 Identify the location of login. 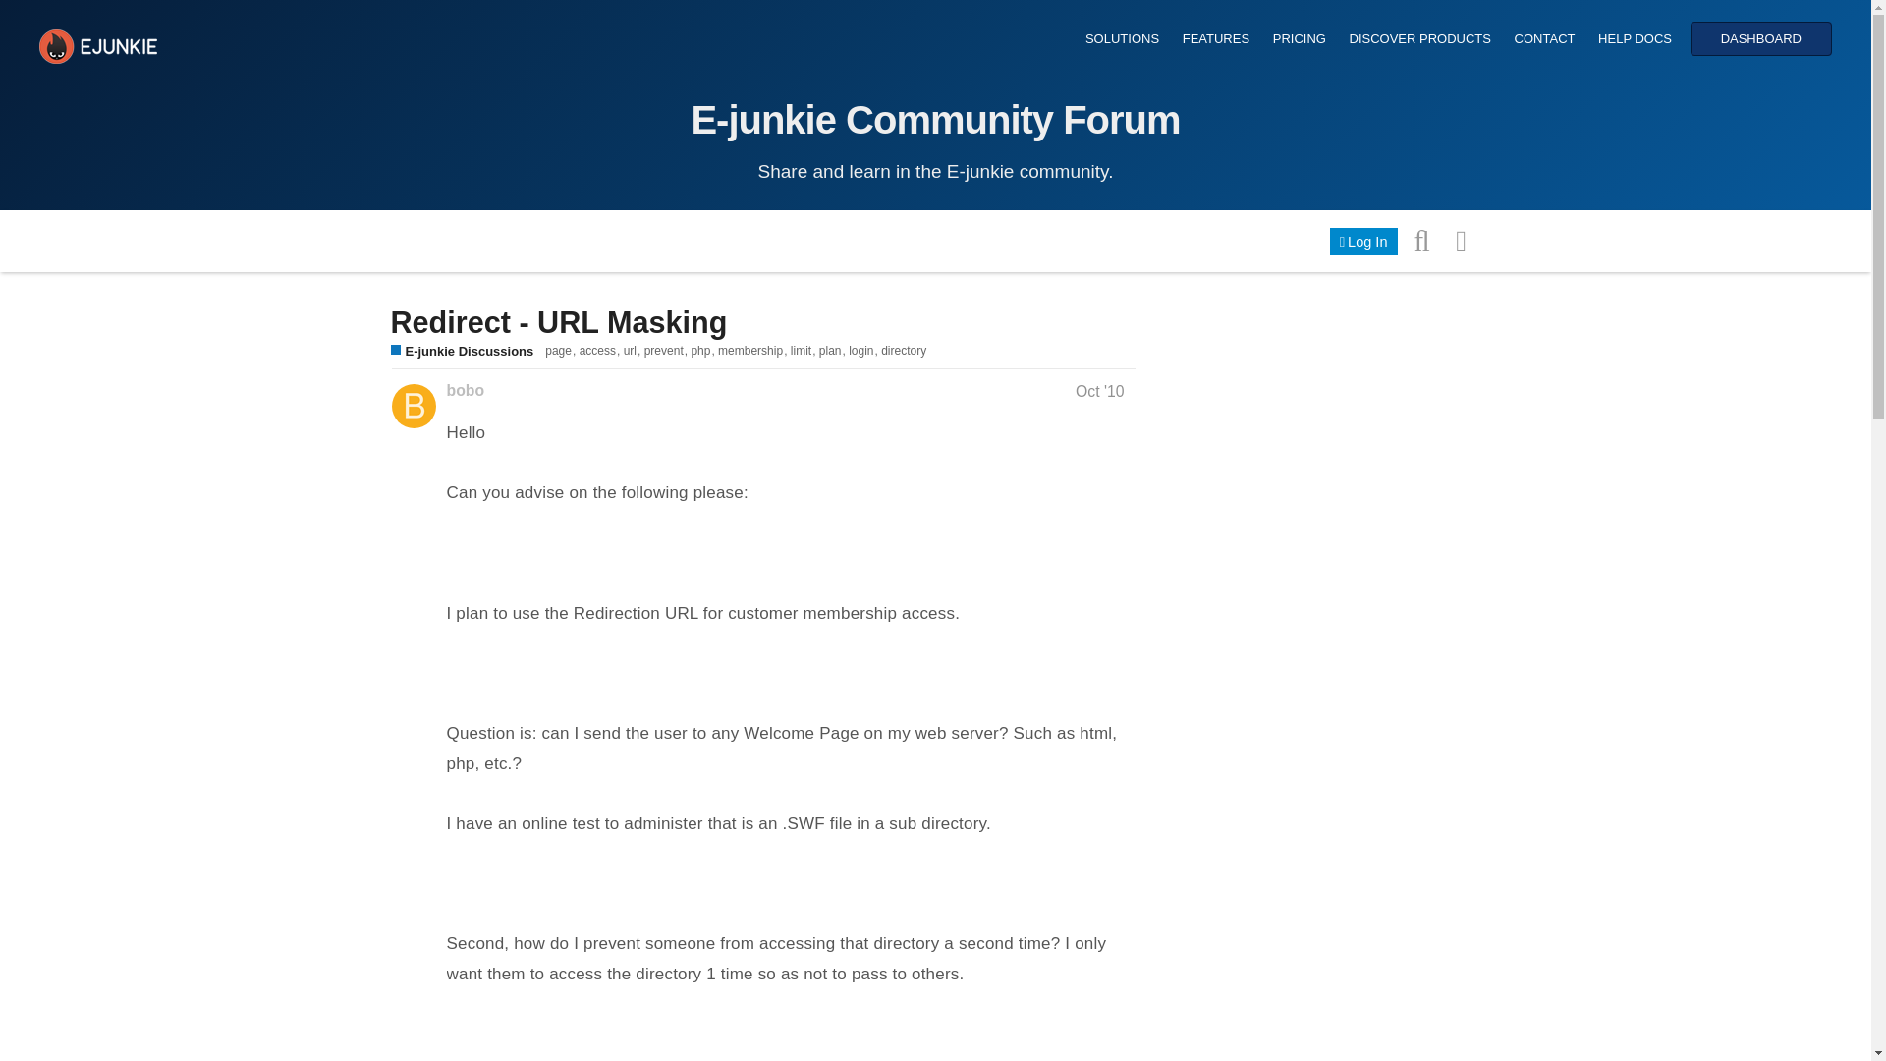
(864, 350).